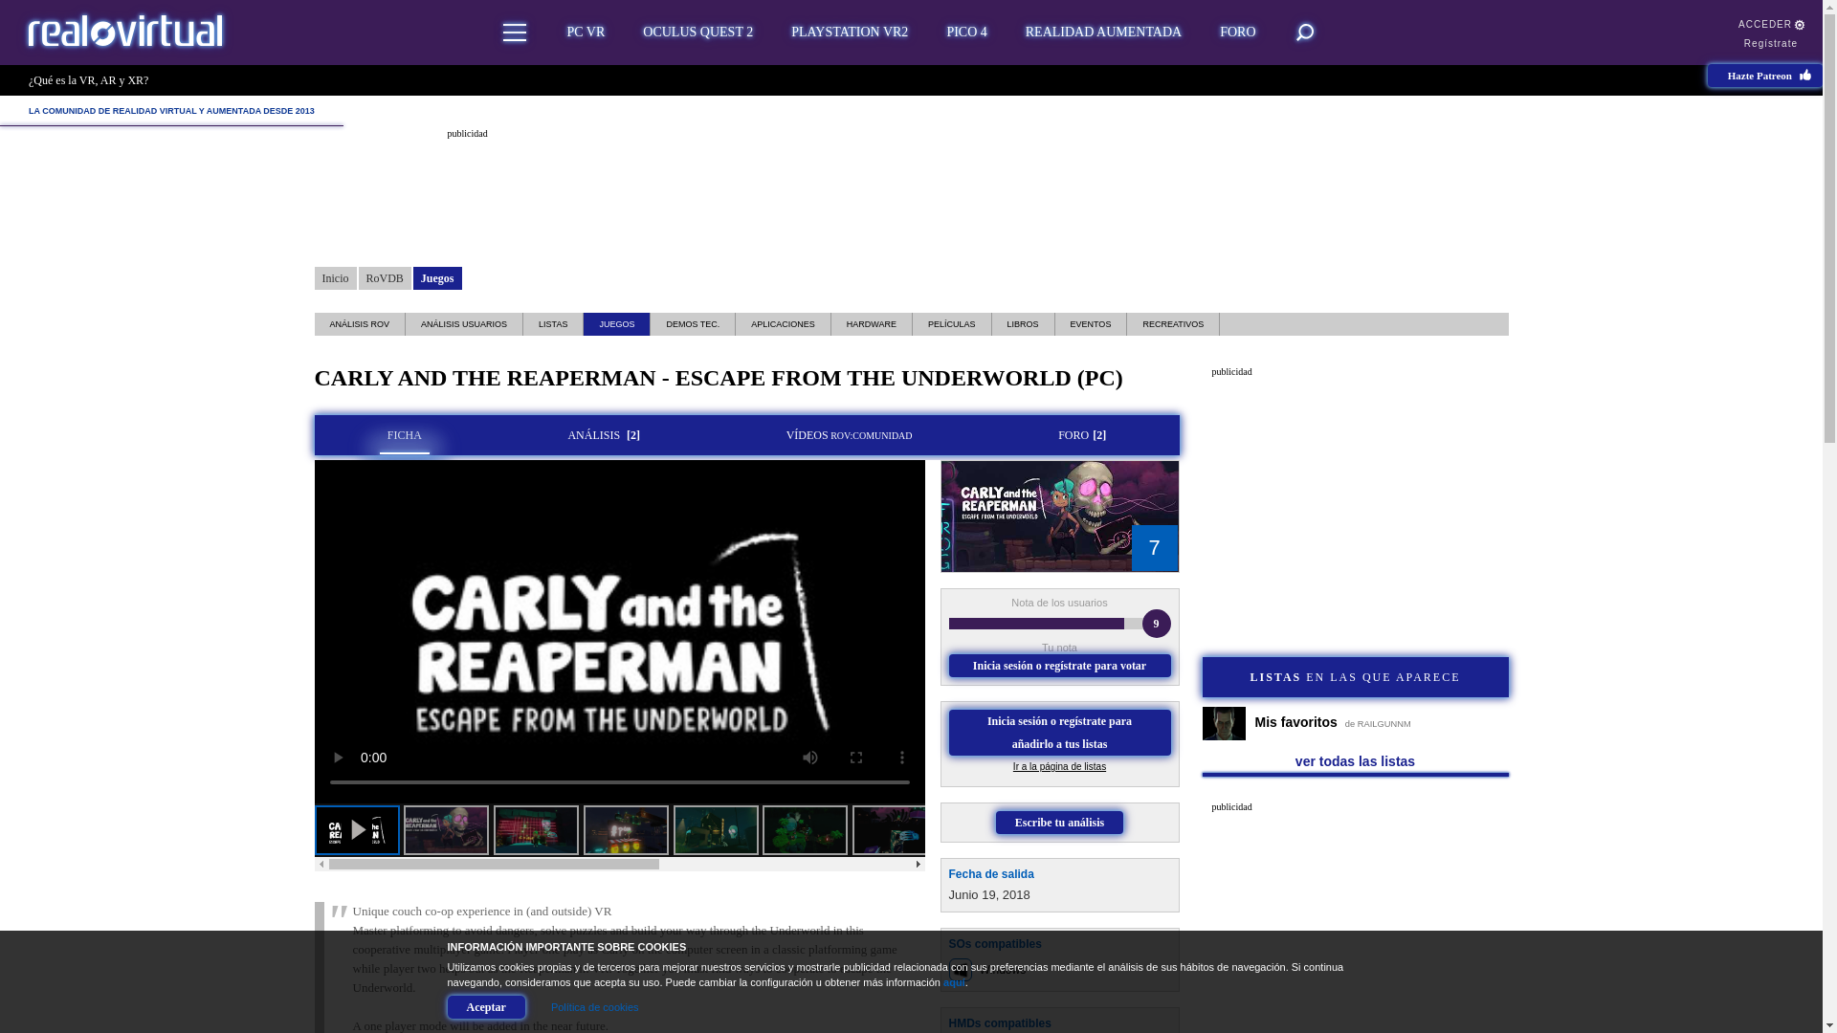 The width and height of the screenshot is (1837, 1033). Describe the element at coordinates (1173, 324) in the screenshot. I see `RECREATIVOS` at that location.